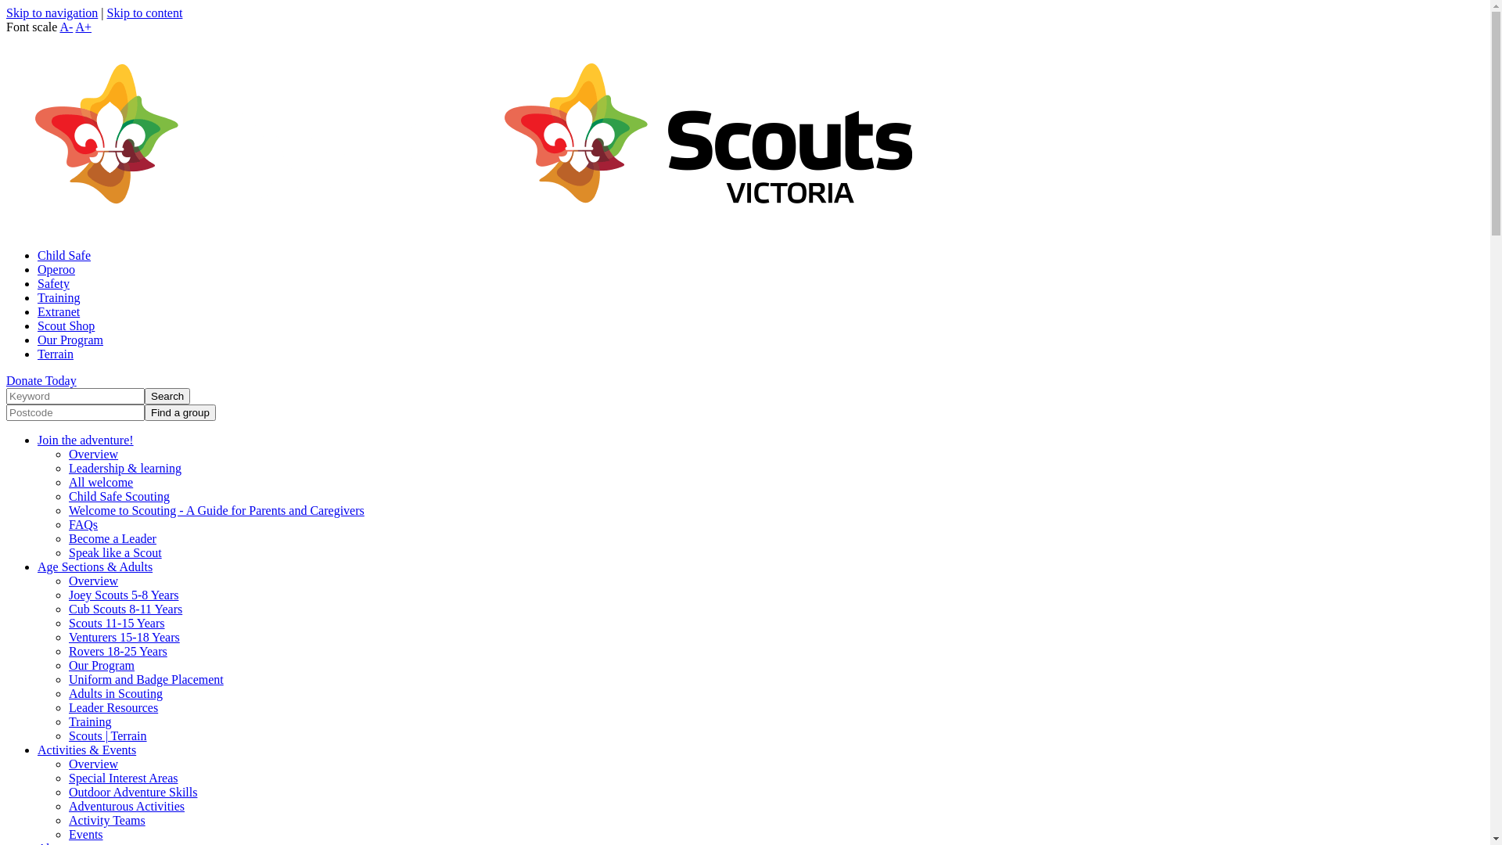  I want to click on Donate Today, so click(41, 380).